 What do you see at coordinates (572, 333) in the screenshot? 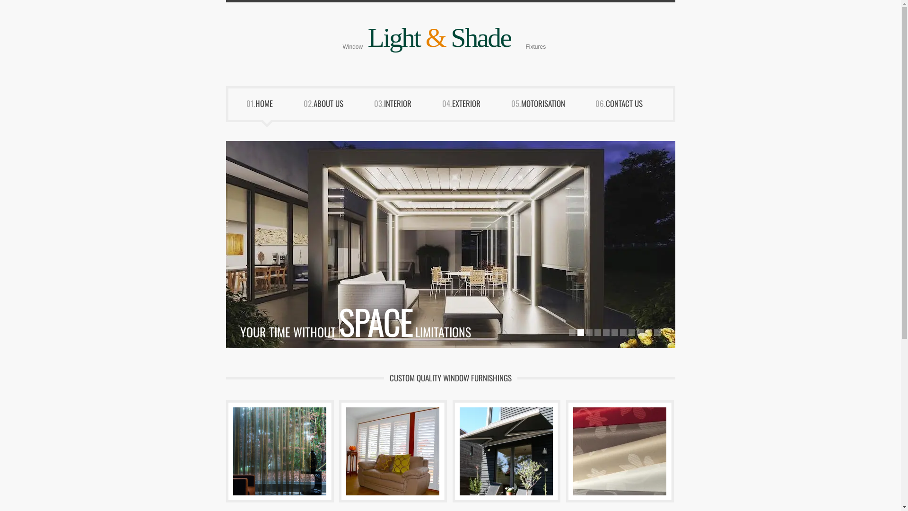
I see `1` at bounding box center [572, 333].